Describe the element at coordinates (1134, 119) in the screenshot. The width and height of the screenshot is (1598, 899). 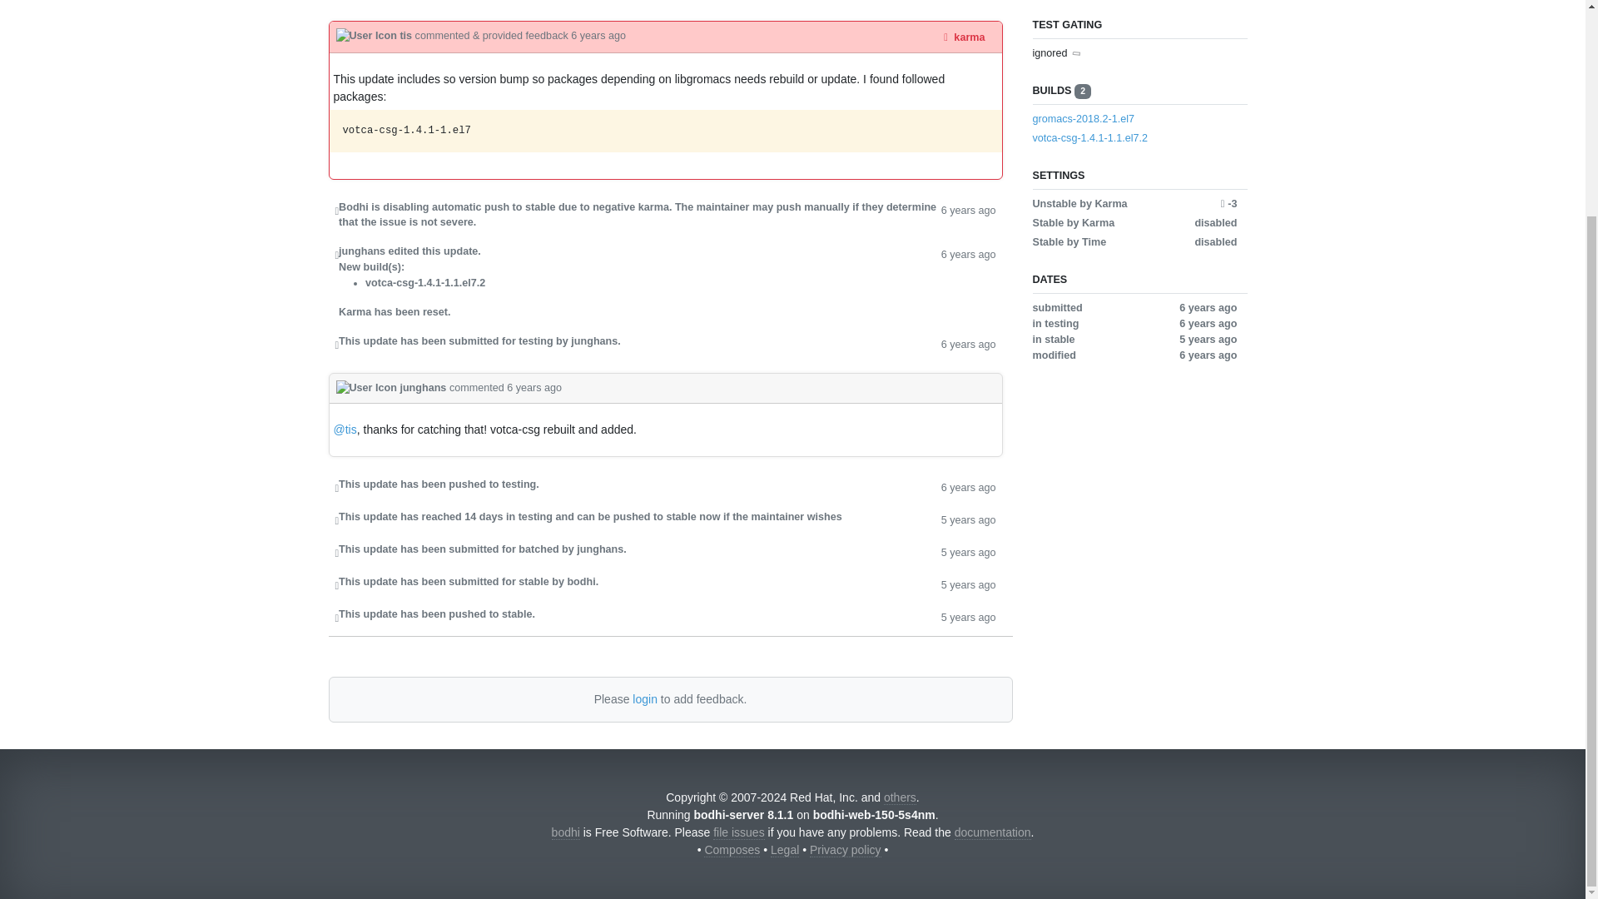
I see `gromacs-2018.2-1.el7` at that location.